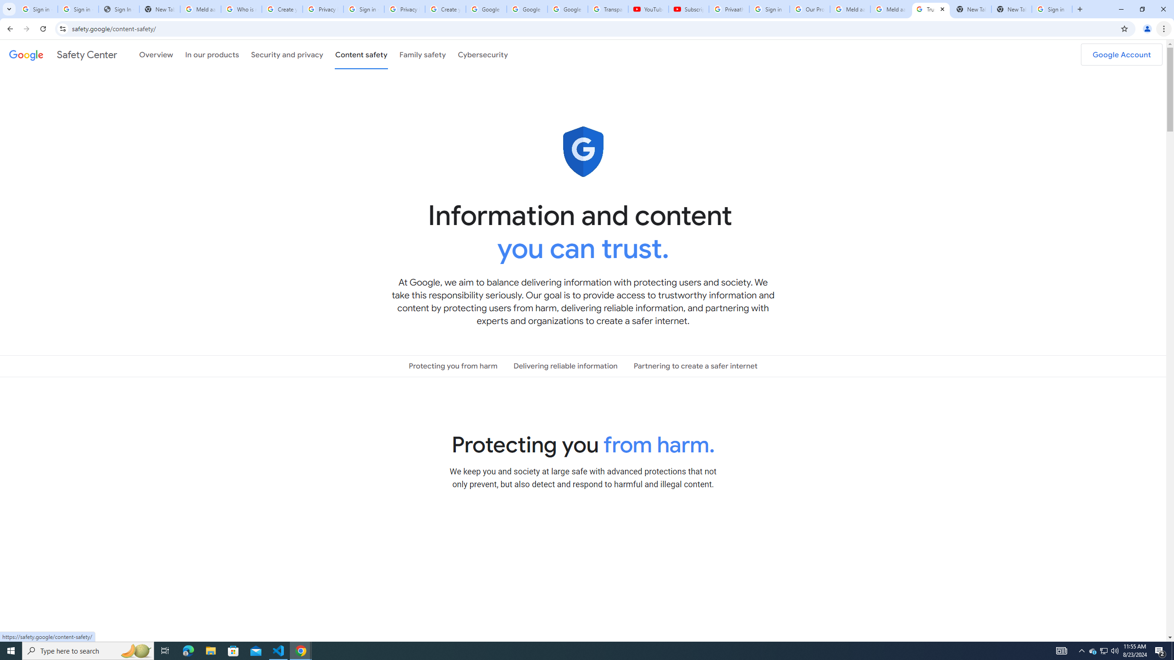  What do you see at coordinates (797, 526) in the screenshot?
I see `Expand All` at bounding box center [797, 526].